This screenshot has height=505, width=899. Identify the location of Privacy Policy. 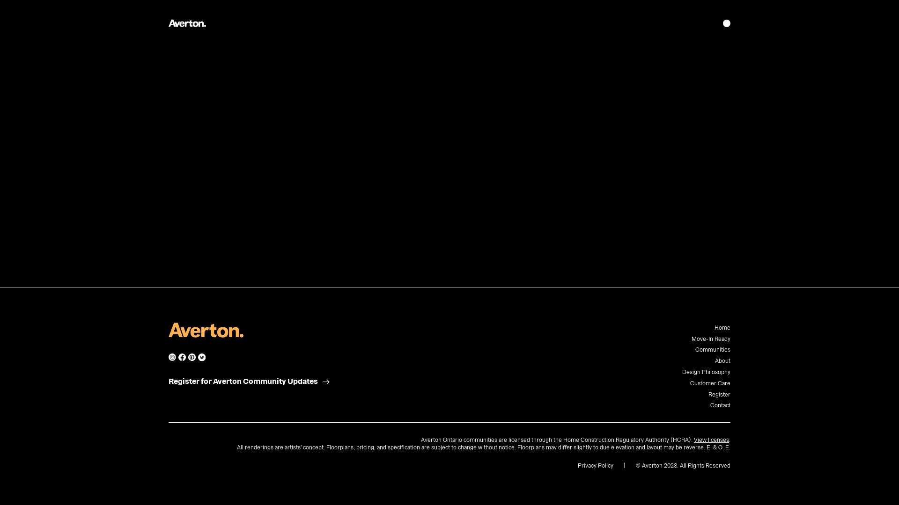
(596, 466).